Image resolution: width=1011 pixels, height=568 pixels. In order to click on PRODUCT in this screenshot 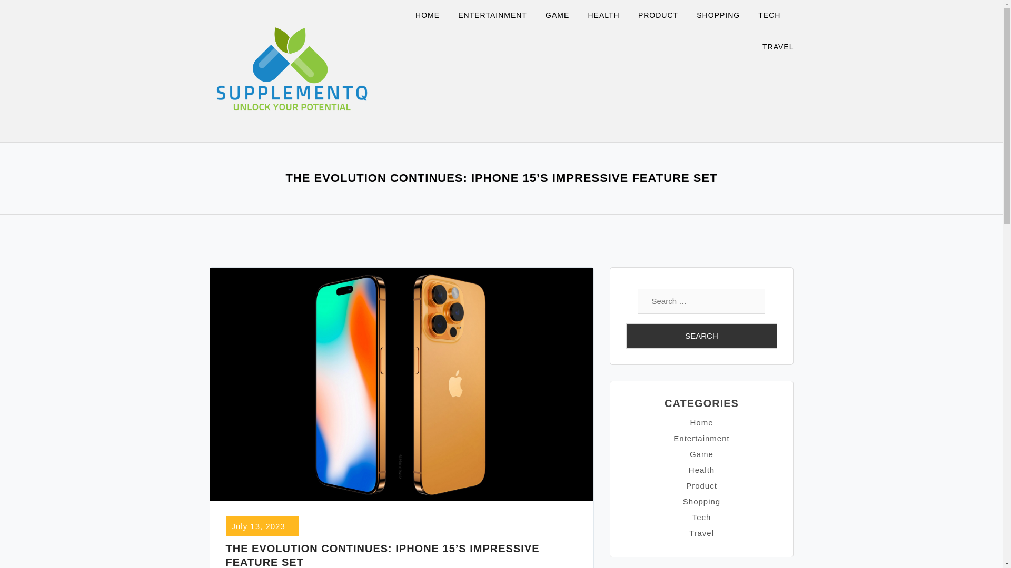, I will do `click(665, 16)`.